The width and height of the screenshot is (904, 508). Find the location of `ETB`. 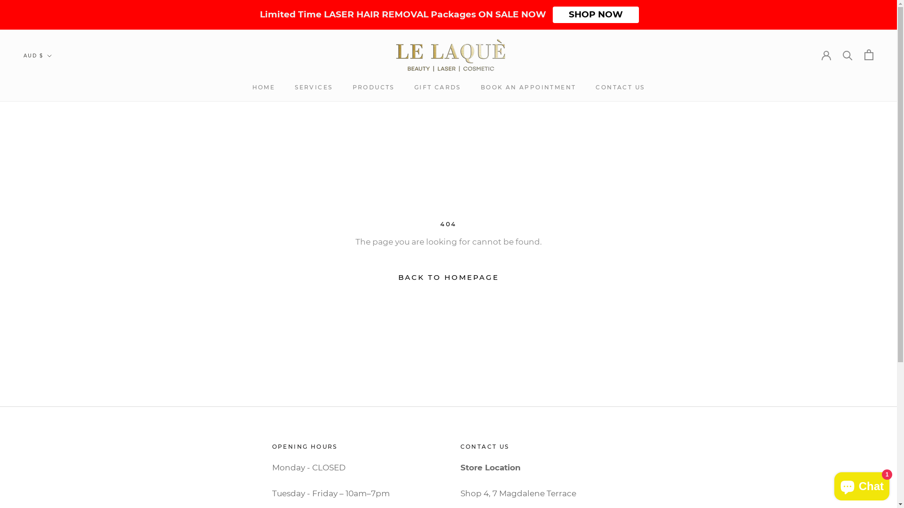

ETB is located at coordinates (54, 450).